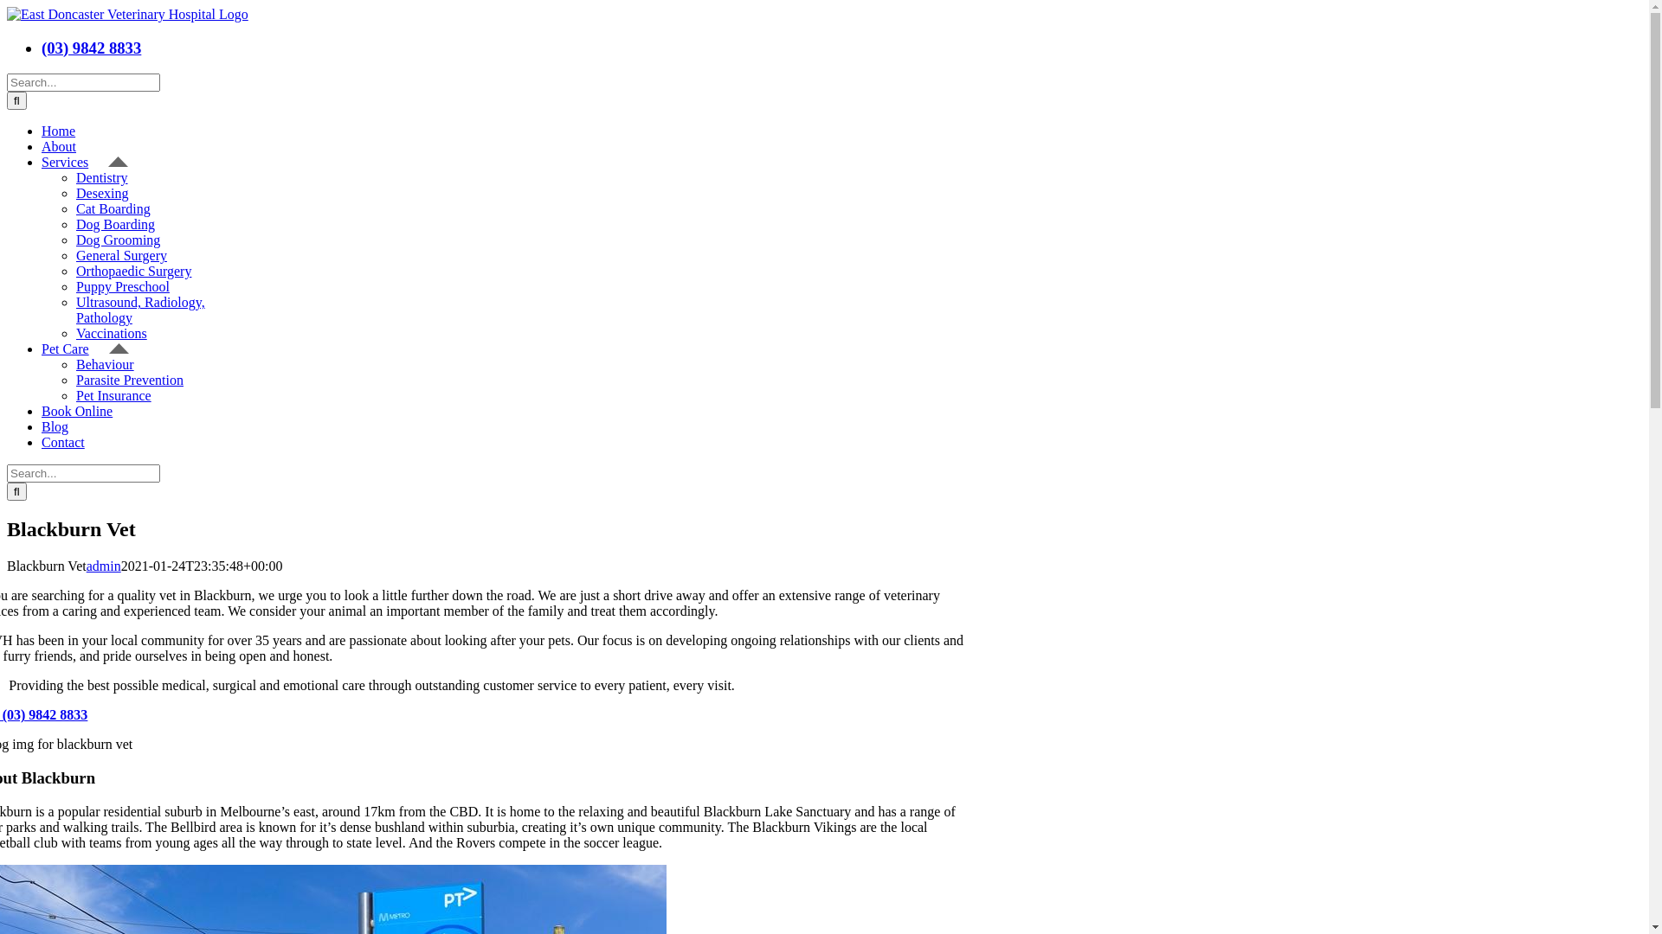  Describe the element at coordinates (123, 287) in the screenshot. I see `Puppy Preschool` at that location.